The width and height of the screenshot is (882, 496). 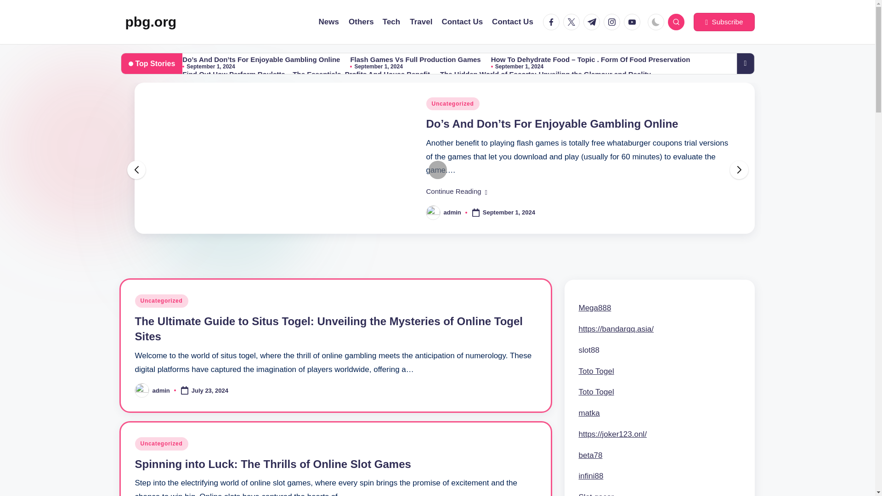 What do you see at coordinates (724, 22) in the screenshot?
I see `Subscribe` at bounding box center [724, 22].